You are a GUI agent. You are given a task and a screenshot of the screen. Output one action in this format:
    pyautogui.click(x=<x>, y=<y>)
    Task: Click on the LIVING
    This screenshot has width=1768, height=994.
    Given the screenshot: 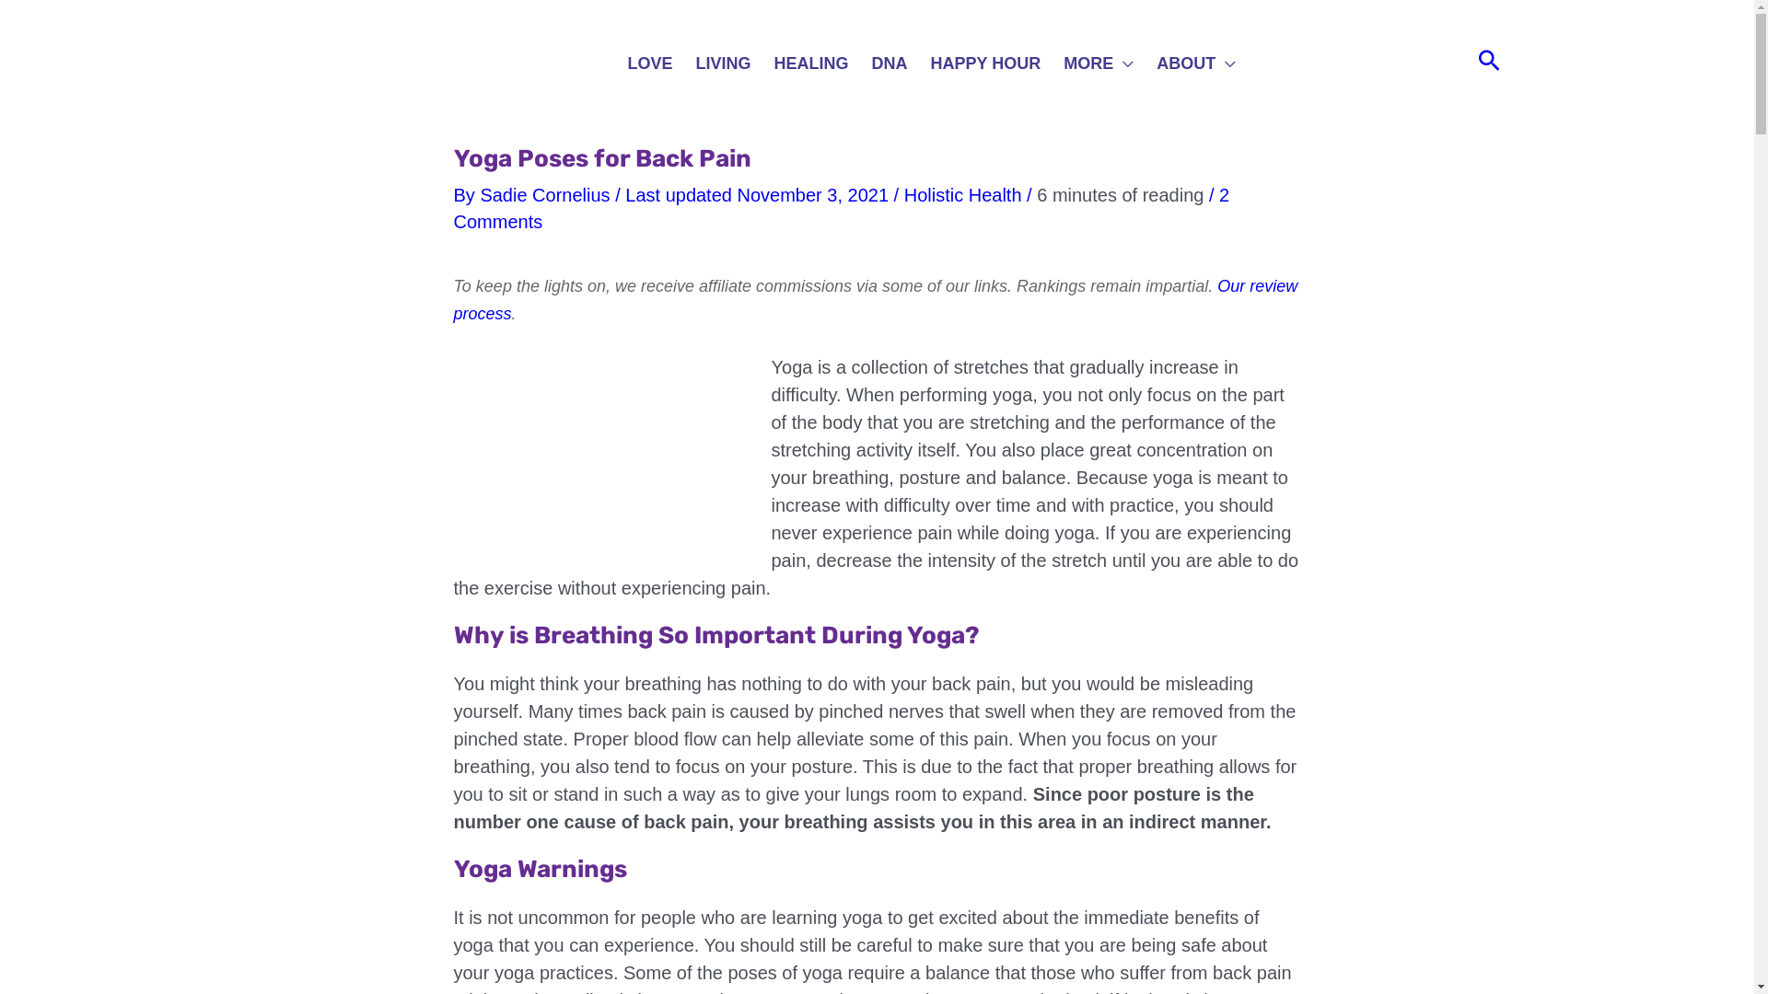 What is the action you would take?
    pyautogui.click(x=726, y=65)
    